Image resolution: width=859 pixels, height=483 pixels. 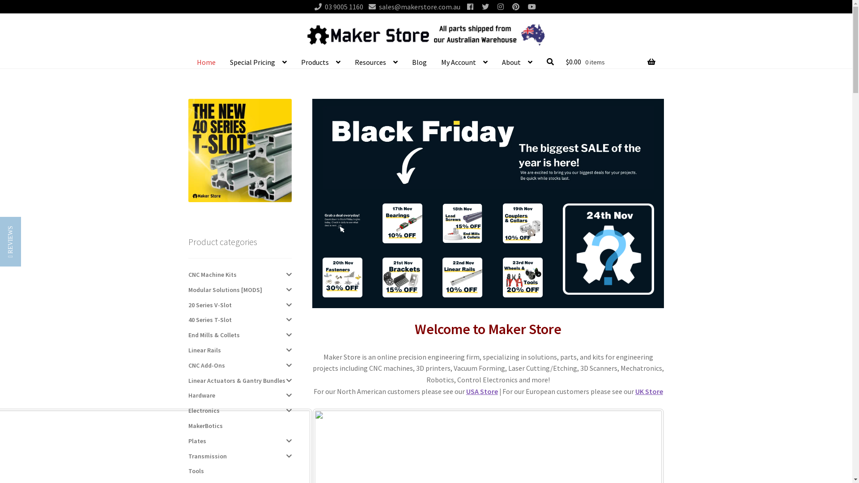 I want to click on End Mills & Collets, so click(x=214, y=335).